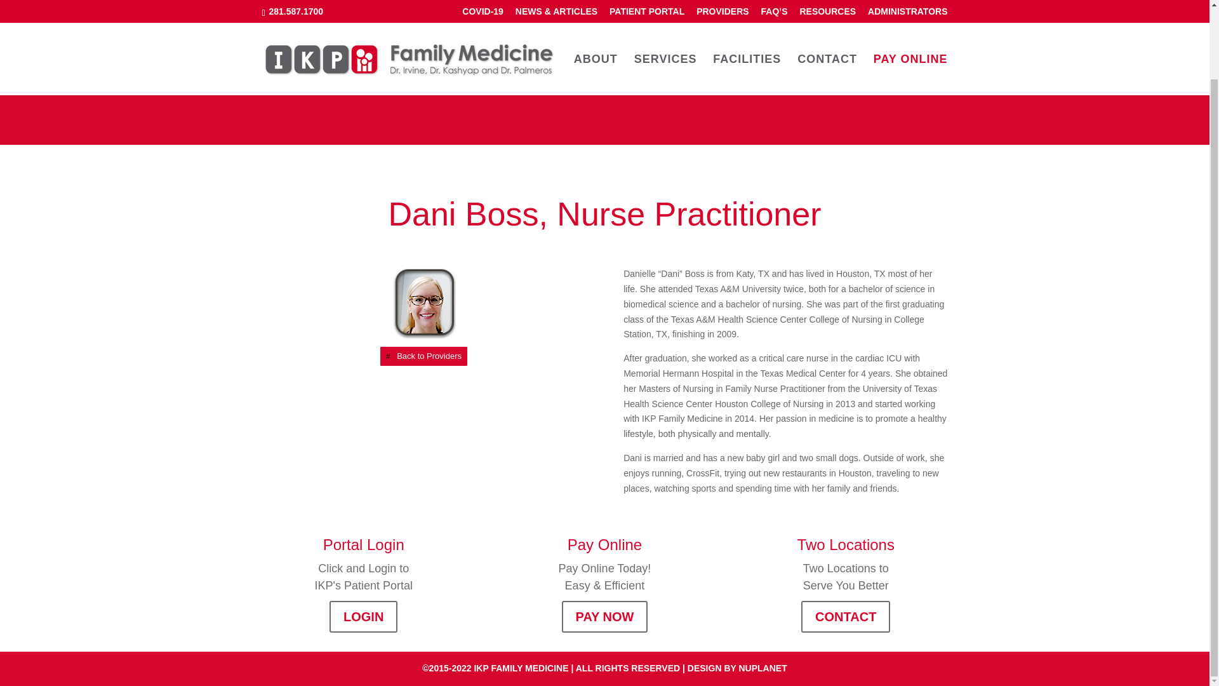  Describe the element at coordinates (423, 356) in the screenshot. I see `Back to Providers` at that location.